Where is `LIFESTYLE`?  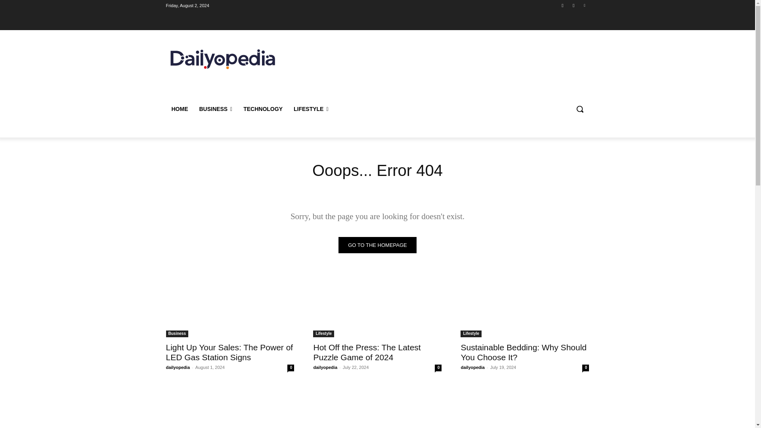 LIFESTYLE is located at coordinates (311, 109).